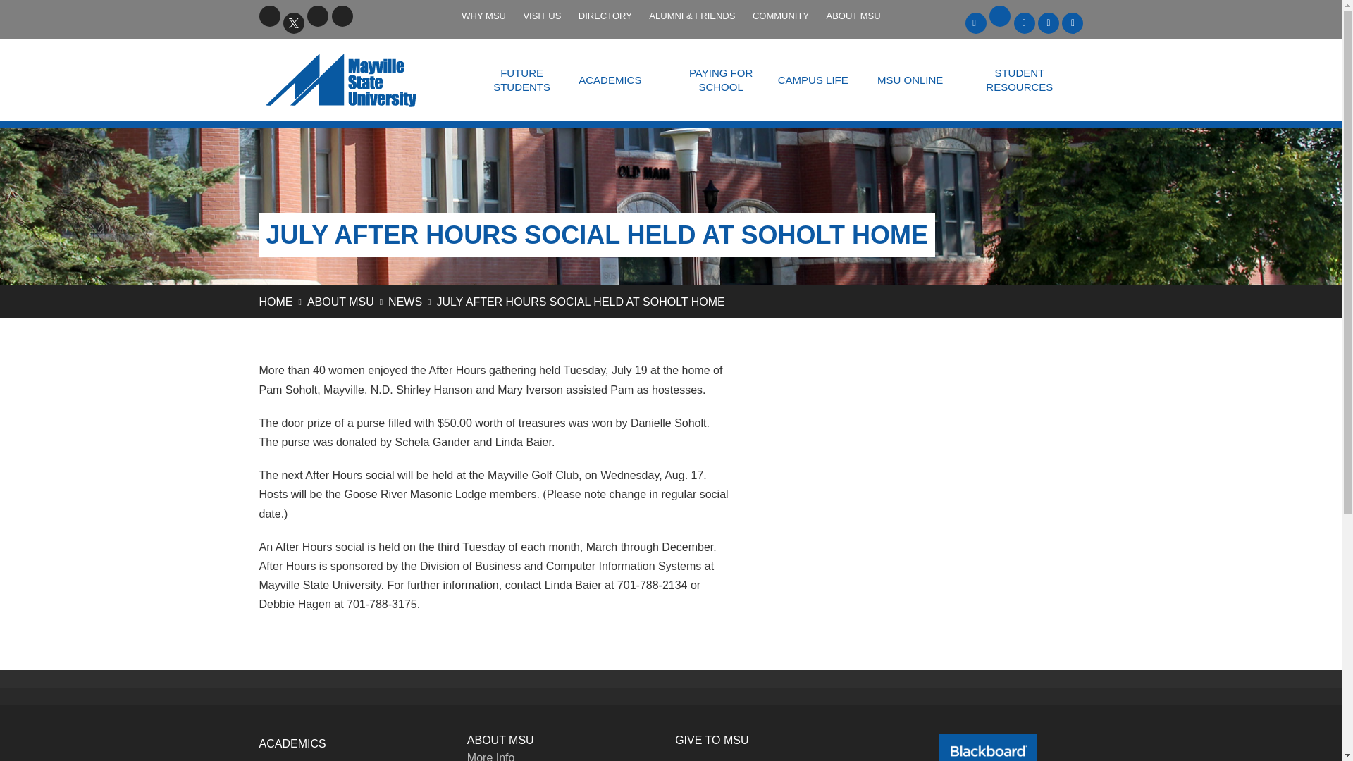 The width and height of the screenshot is (1353, 761). I want to click on Mayville State University :: Mayville, ND, so click(359, 80).